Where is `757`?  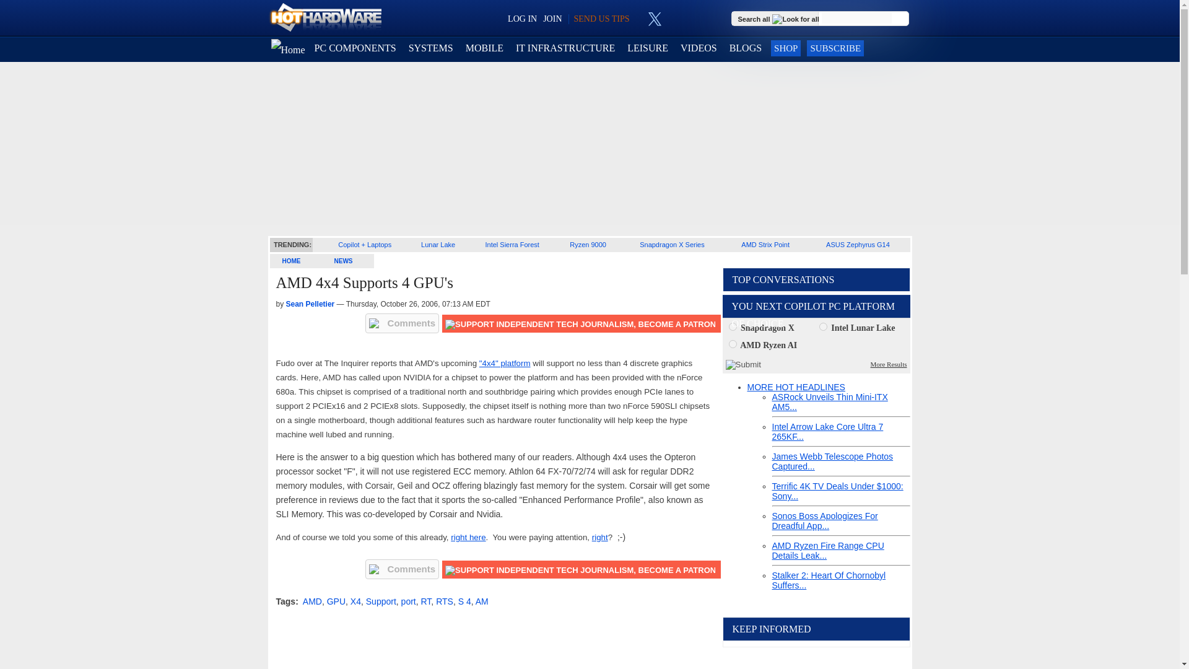
757 is located at coordinates (732, 326).